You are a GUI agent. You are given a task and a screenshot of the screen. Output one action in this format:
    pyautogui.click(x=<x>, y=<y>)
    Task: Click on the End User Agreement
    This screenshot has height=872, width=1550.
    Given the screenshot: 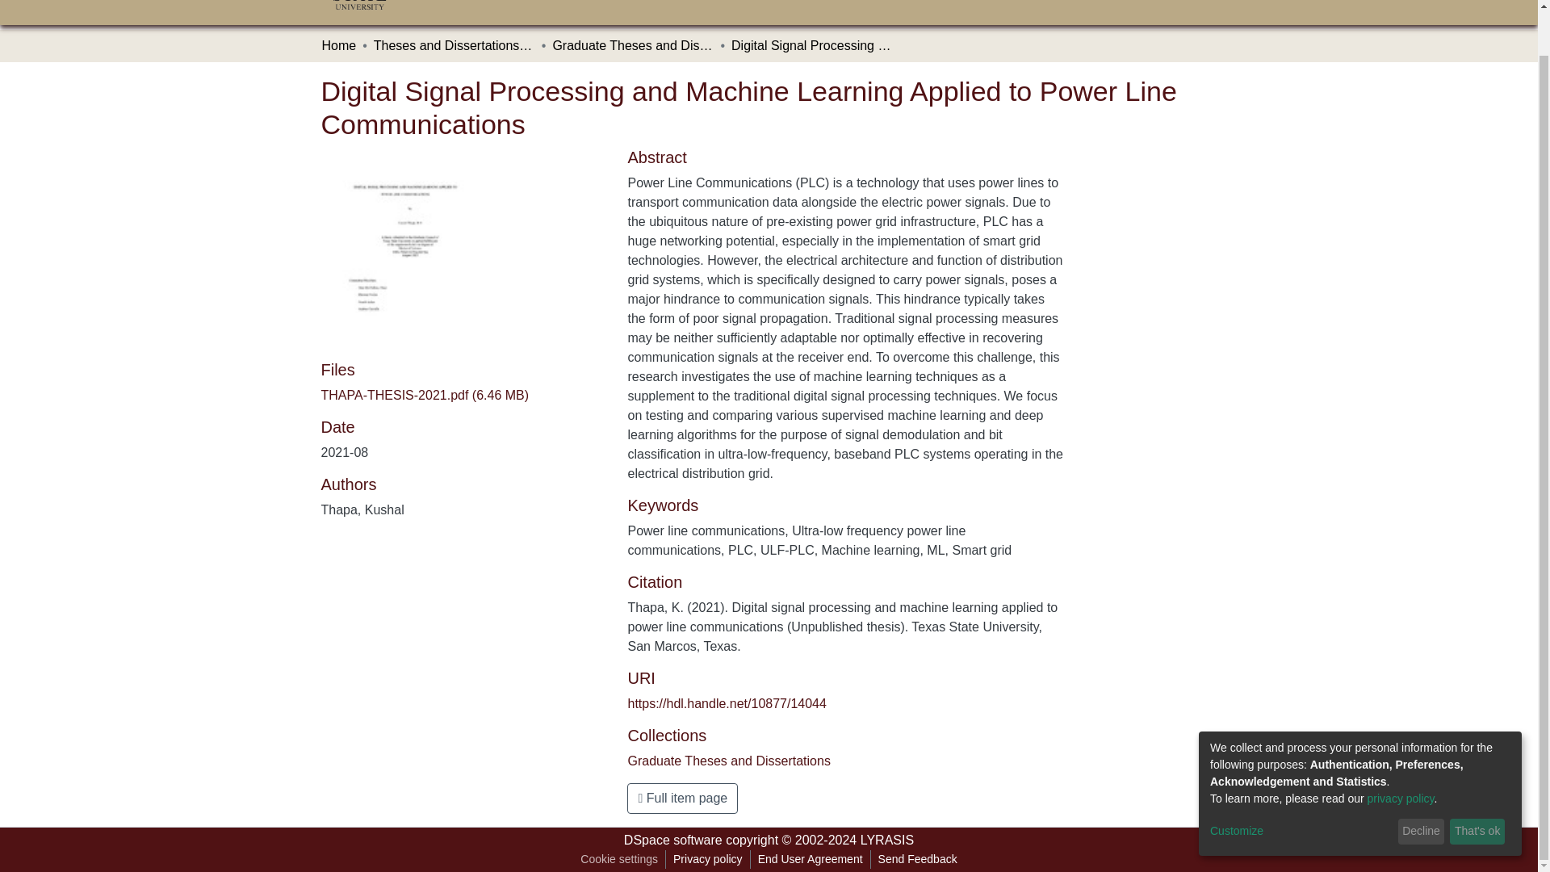 What is the action you would take?
    pyautogui.click(x=810, y=859)
    